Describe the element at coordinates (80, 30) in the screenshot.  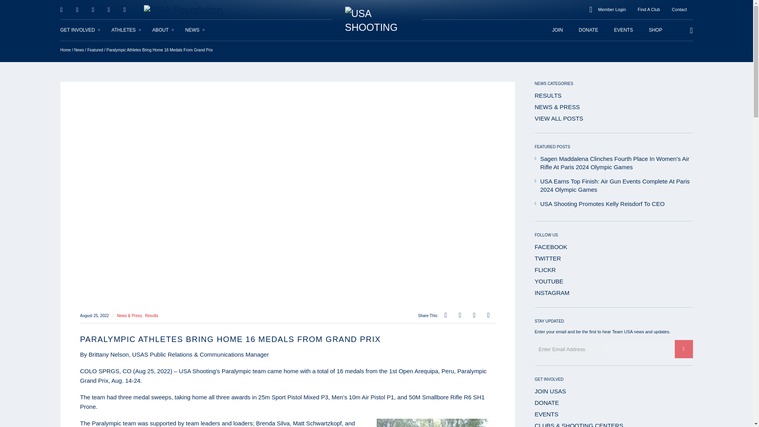
I see `GET INVOLVED` at that location.